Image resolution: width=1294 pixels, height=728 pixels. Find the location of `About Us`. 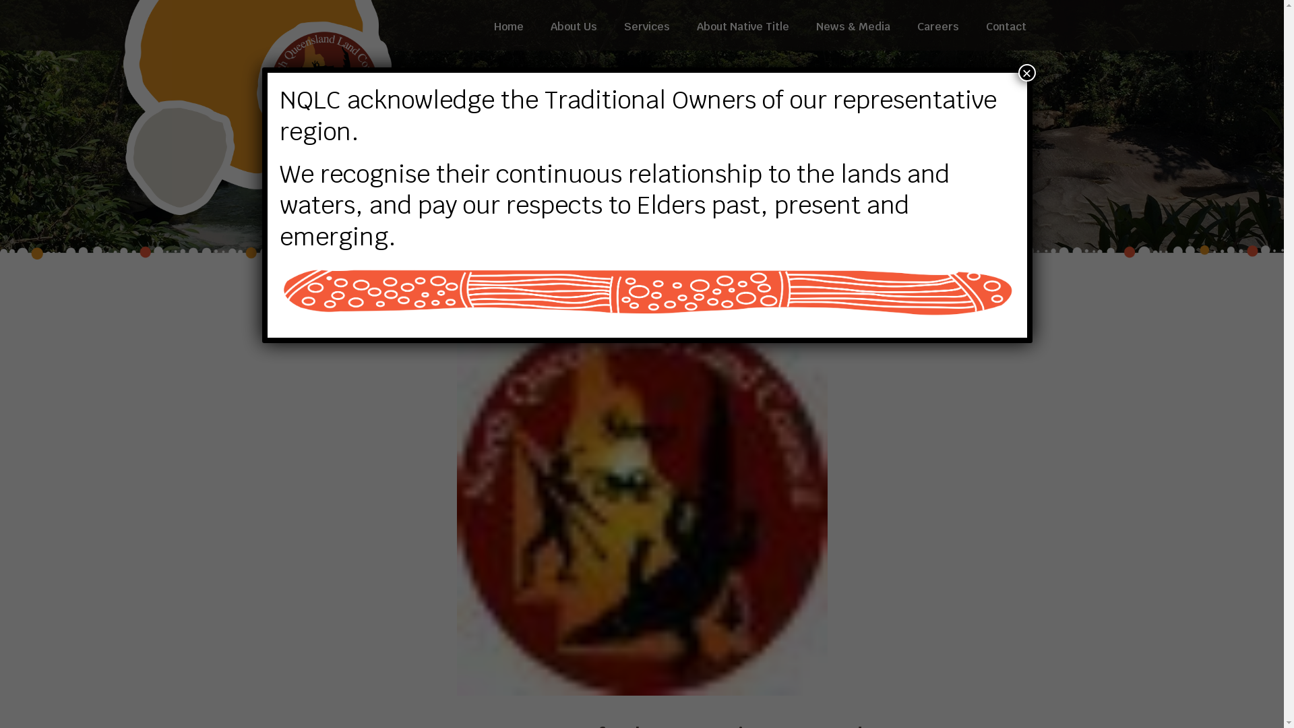

About Us is located at coordinates (573, 26).